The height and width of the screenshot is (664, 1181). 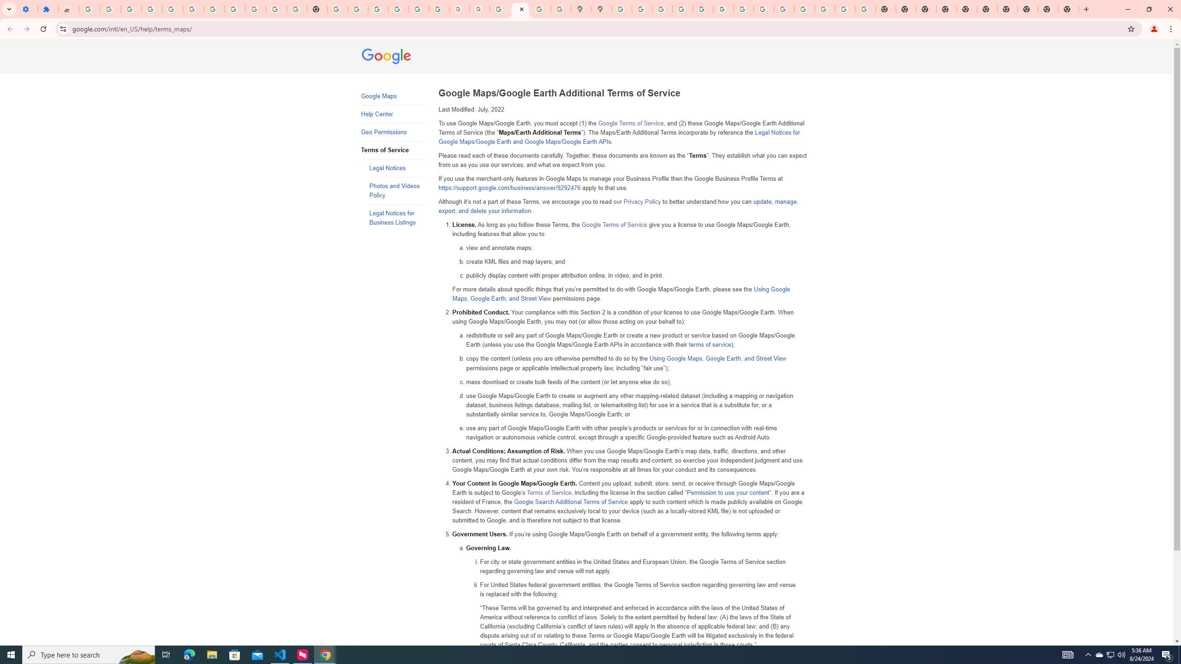 What do you see at coordinates (1154, 29) in the screenshot?
I see `You` at bounding box center [1154, 29].